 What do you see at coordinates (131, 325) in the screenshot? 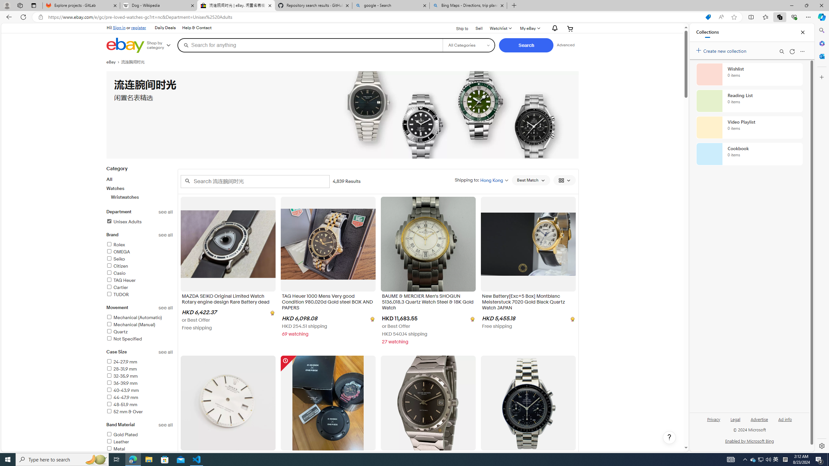
I see `Mechanical (Manual)` at bounding box center [131, 325].